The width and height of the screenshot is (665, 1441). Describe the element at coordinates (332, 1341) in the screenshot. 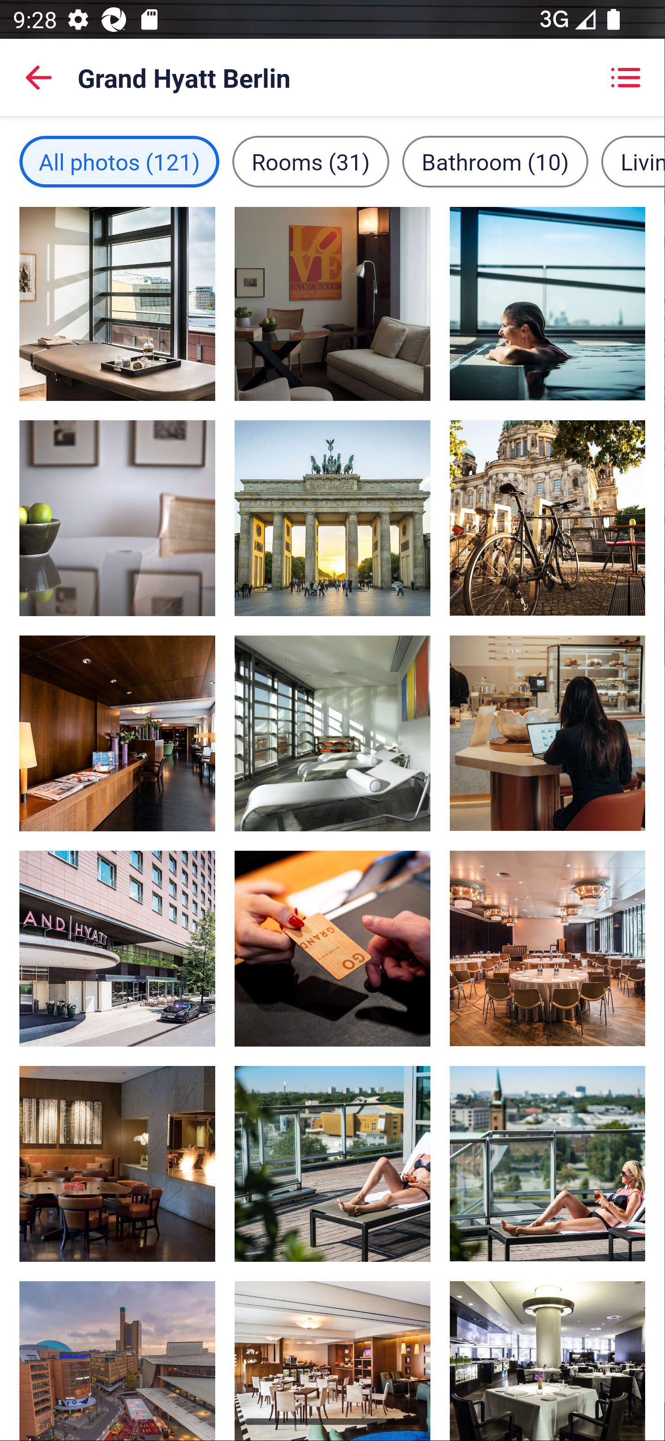

I see `Bar (on property), image` at that location.